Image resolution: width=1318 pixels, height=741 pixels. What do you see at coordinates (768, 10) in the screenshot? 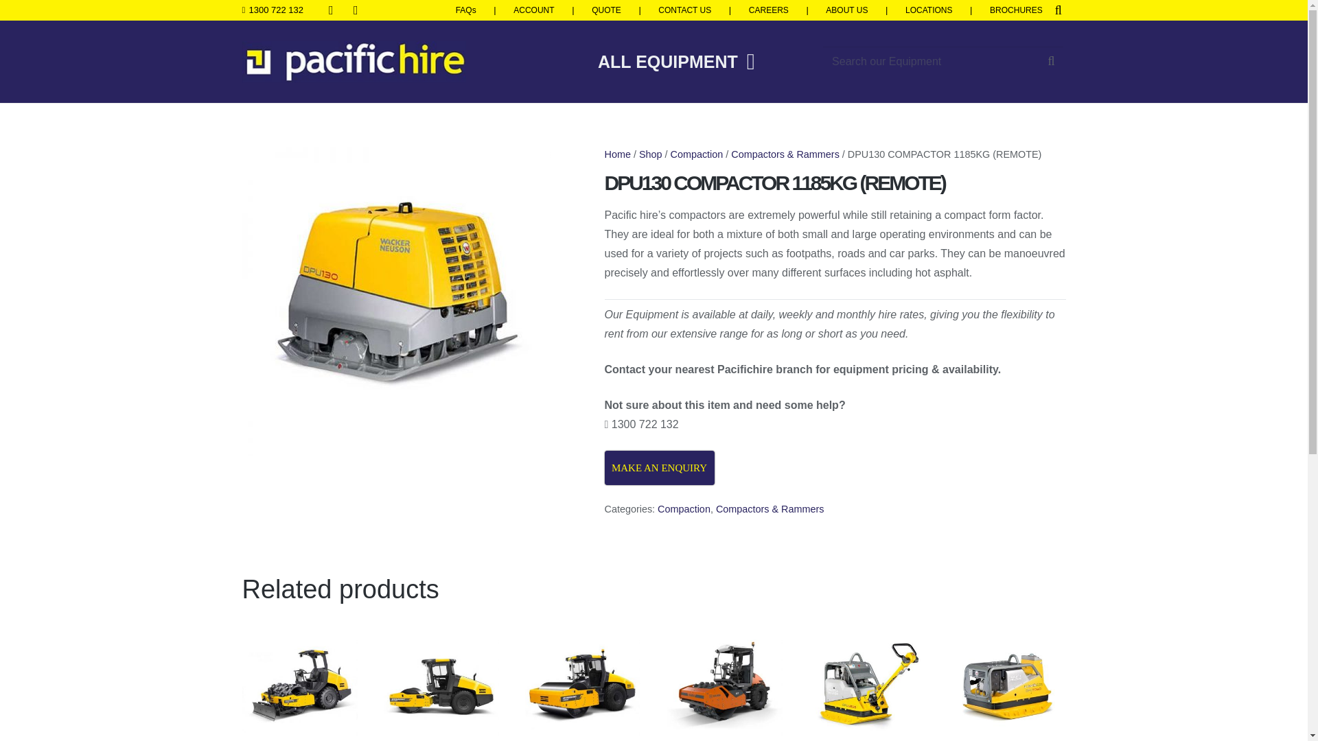
I see `CAREERS` at bounding box center [768, 10].